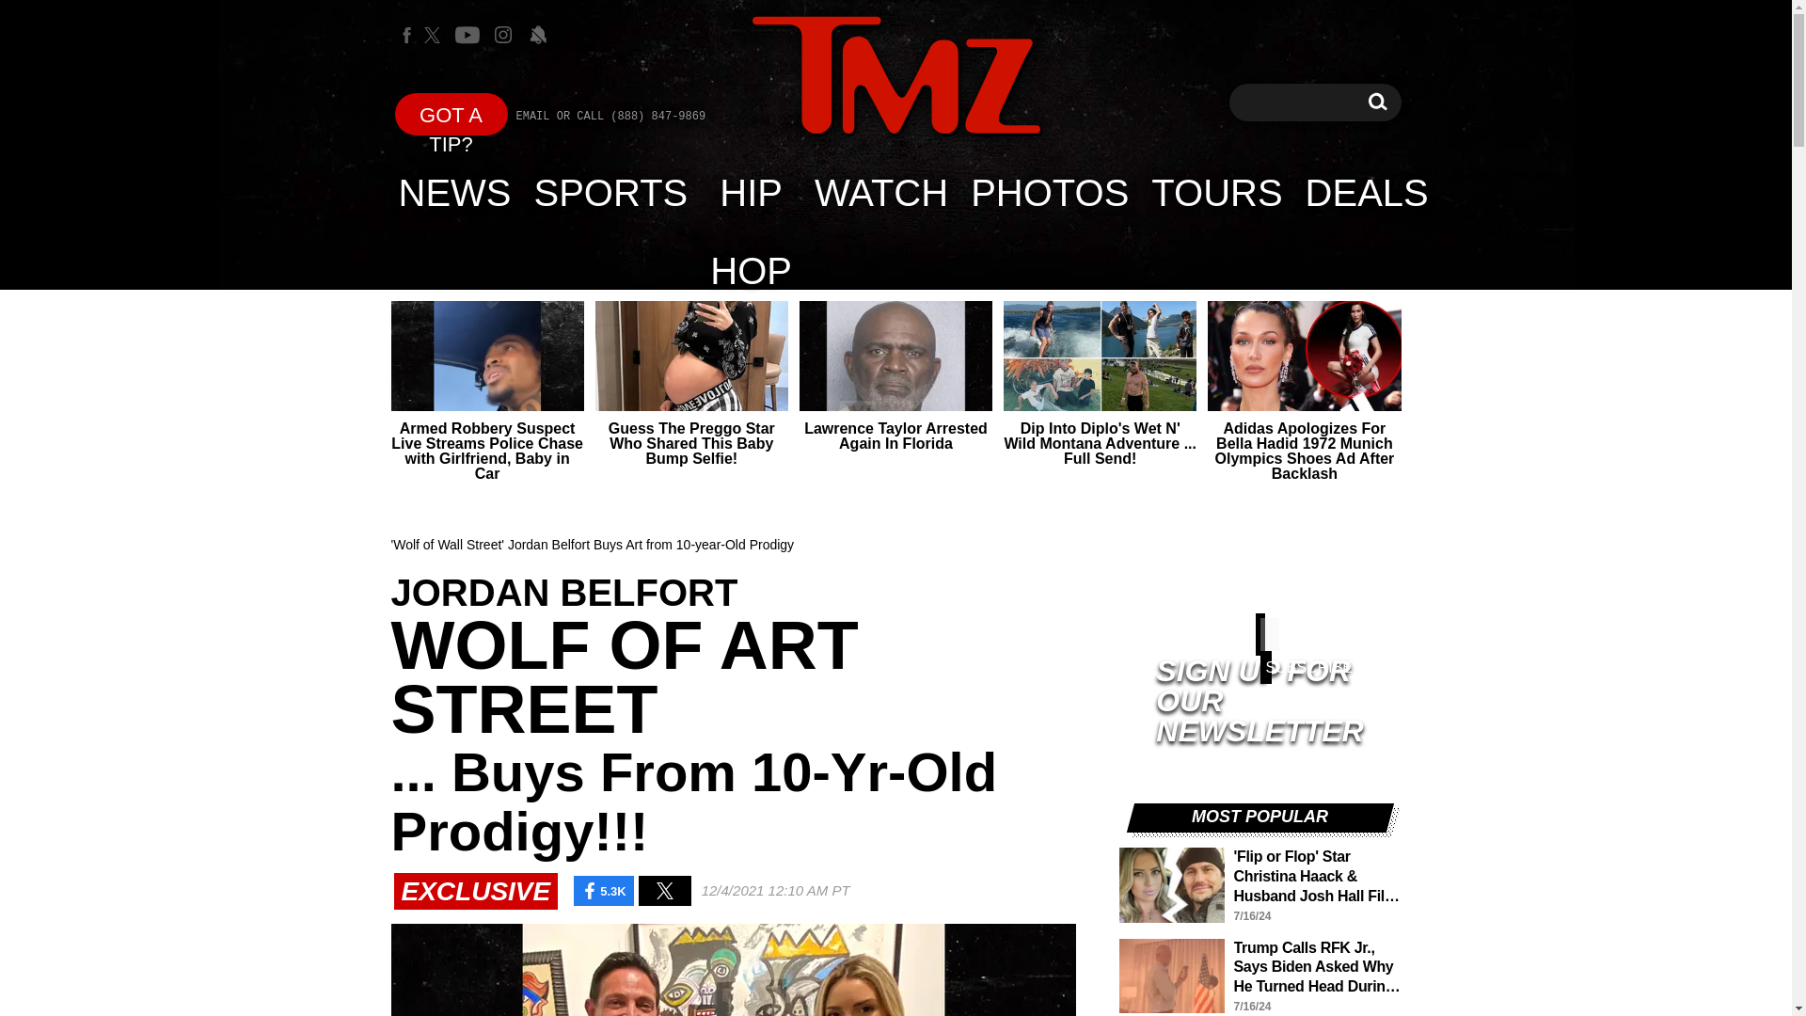  What do you see at coordinates (895, 75) in the screenshot?
I see `HIP HOP` at bounding box center [895, 75].